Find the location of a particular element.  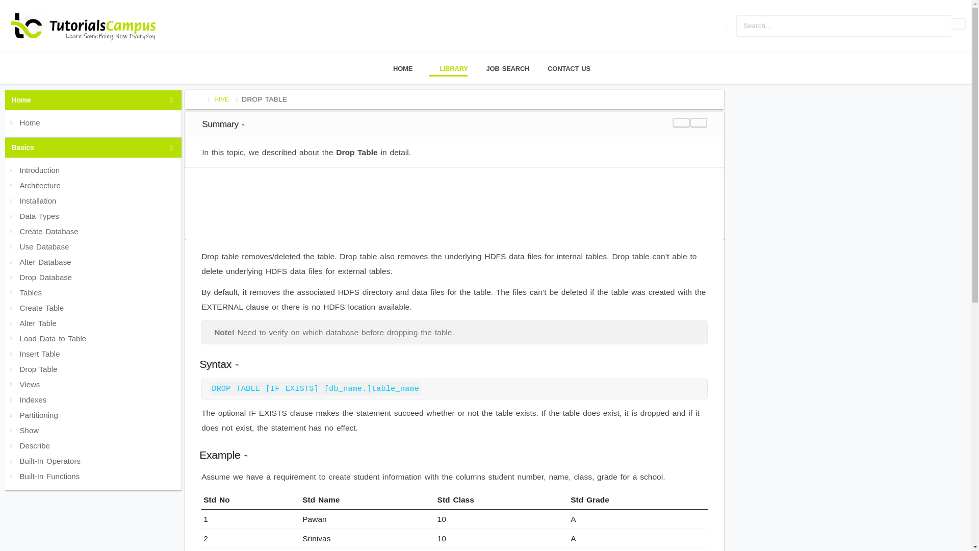

Insert Table is located at coordinates (93, 353).